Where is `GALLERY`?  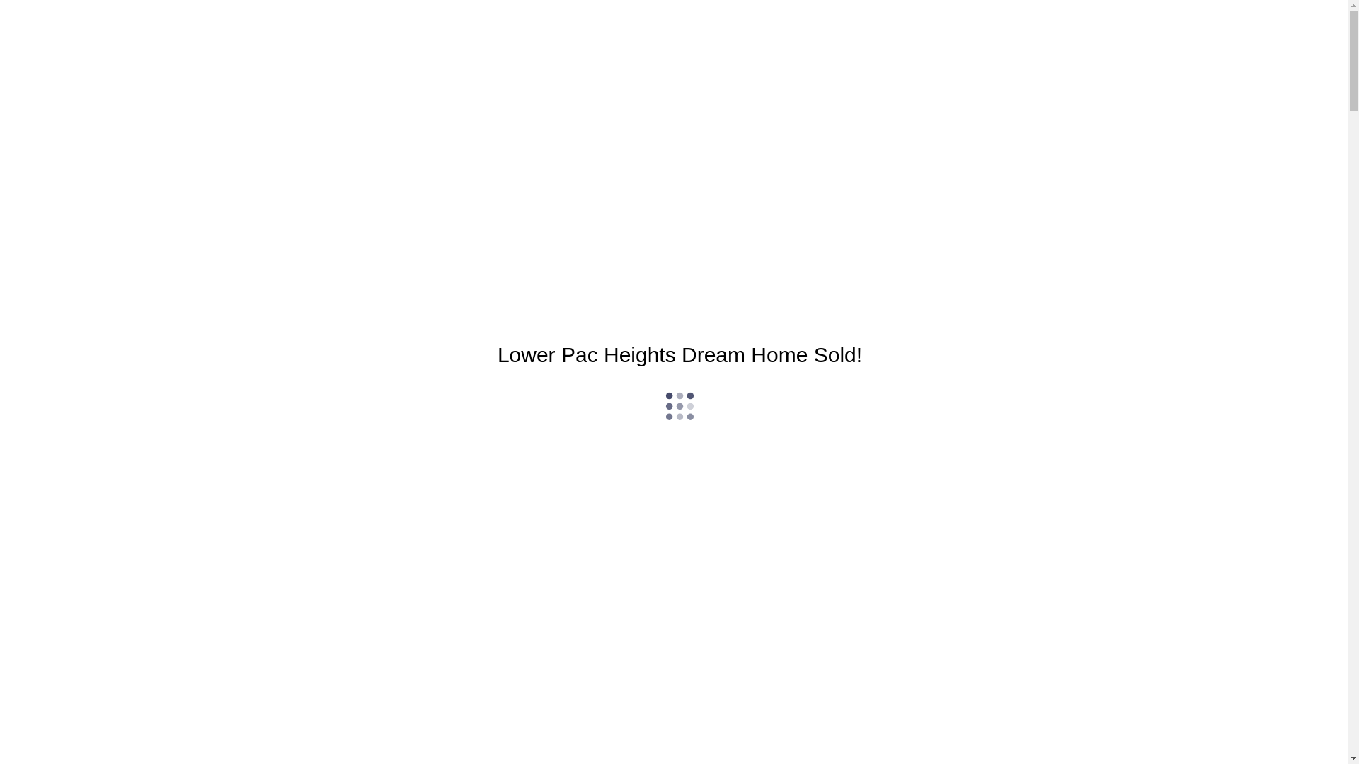
GALLERY is located at coordinates (62, 75).